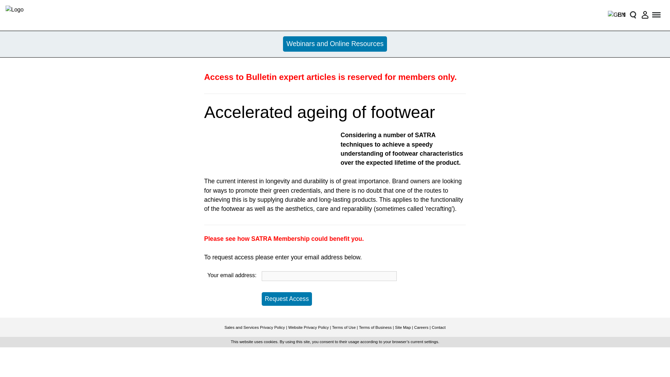 The image size is (670, 377). What do you see at coordinates (287, 299) in the screenshot?
I see `Request Access` at bounding box center [287, 299].